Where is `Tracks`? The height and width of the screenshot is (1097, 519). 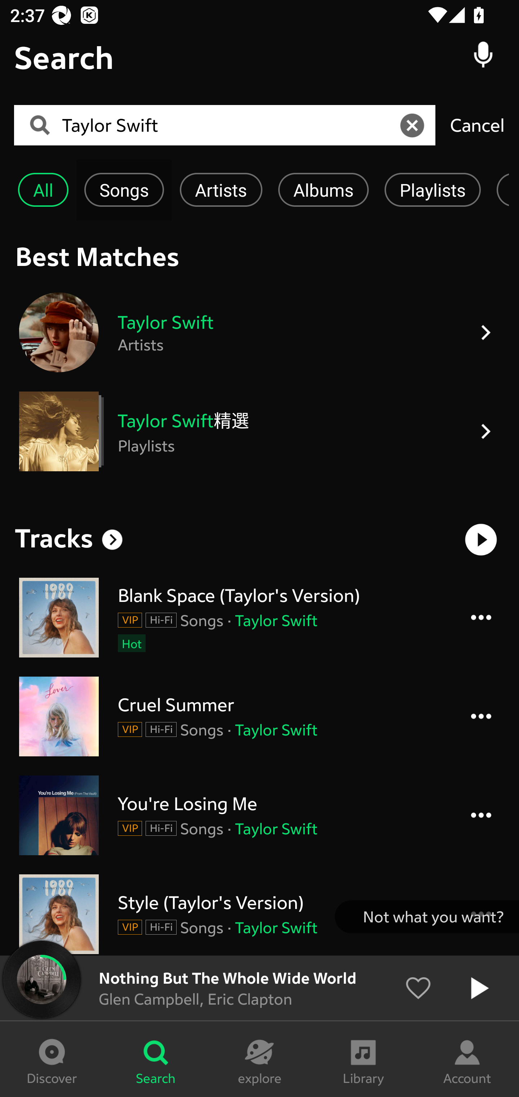
Tracks is located at coordinates (54, 538).